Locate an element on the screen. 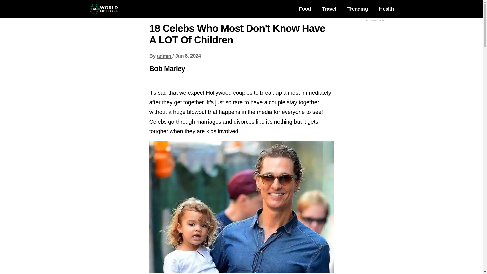 Image resolution: width=487 pixels, height=274 pixels. Trending is located at coordinates (357, 9).